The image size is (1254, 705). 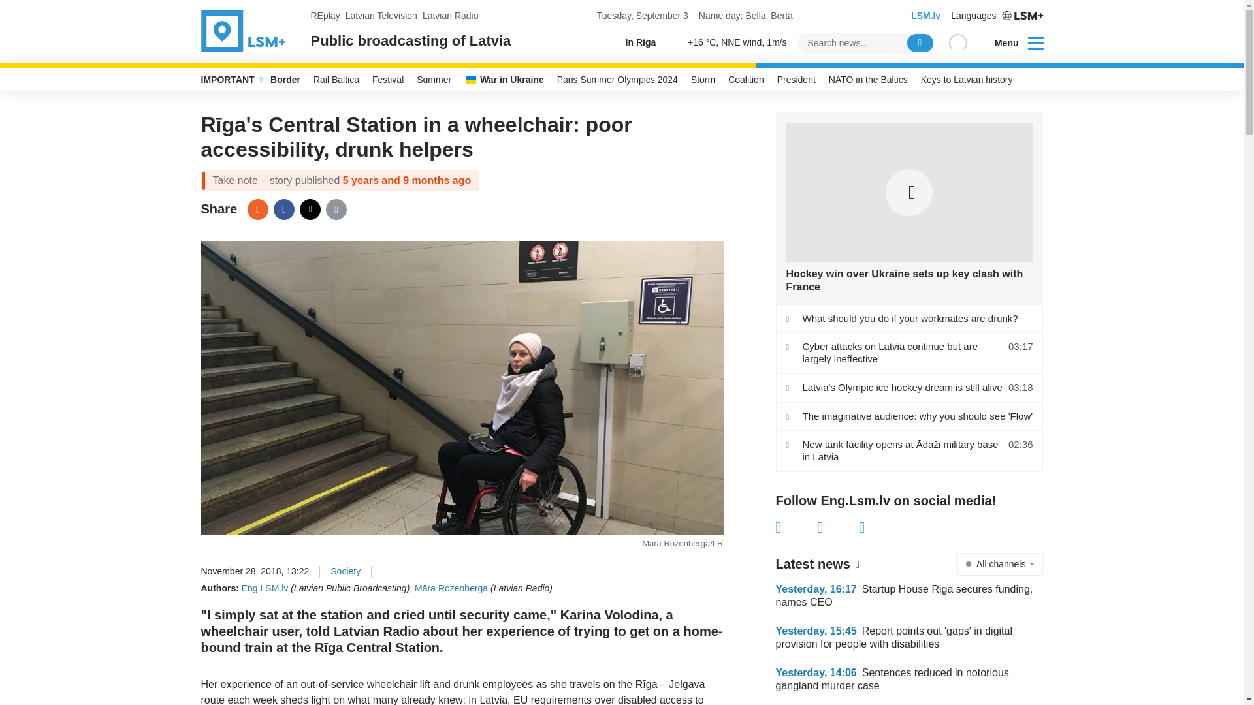 I want to click on Rail Baltica, so click(x=336, y=80).